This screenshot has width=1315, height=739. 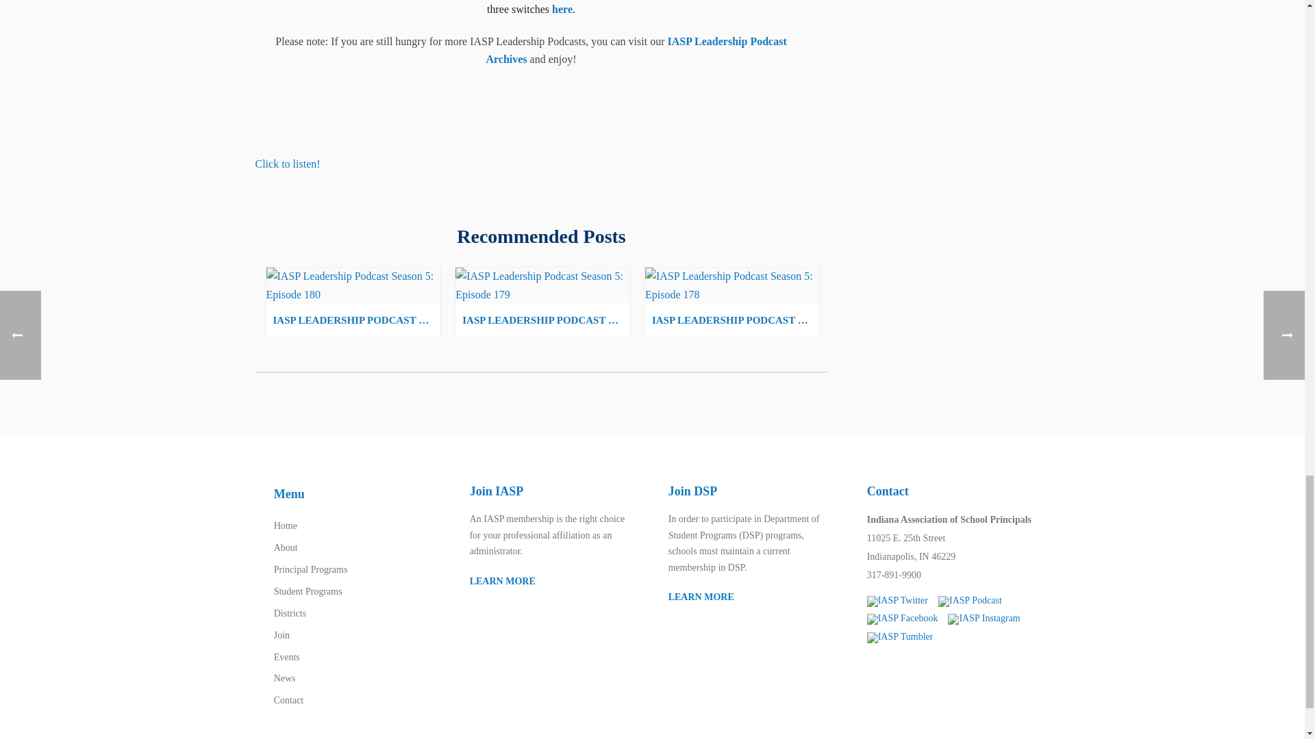 I want to click on  IASP Twitter, so click(x=897, y=601).